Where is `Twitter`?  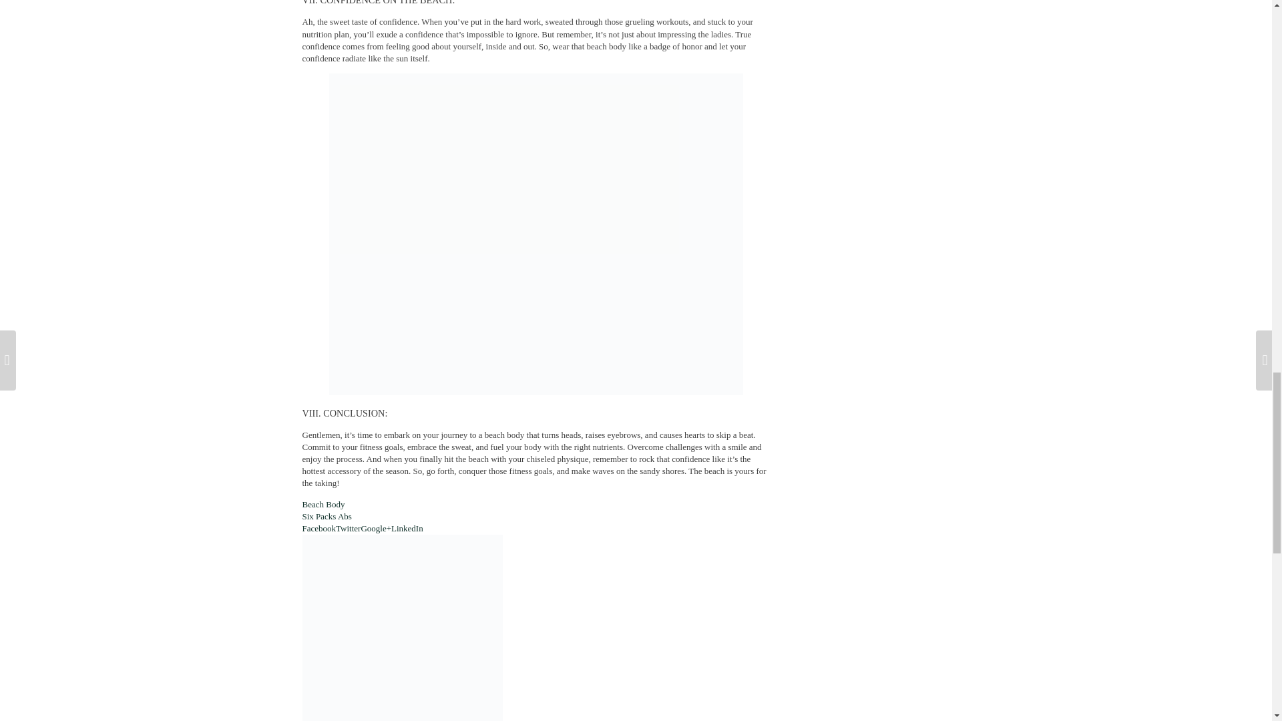
Twitter is located at coordinates (348, 529).